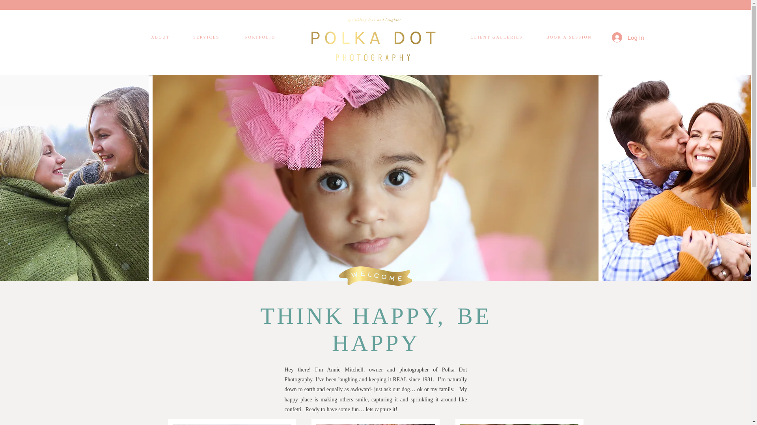 Image resolution: width=757 pixels, height=425 pixels. What do you see at coordinates (496, 37) in the screenshot?
I see ` CLIENT GALLERIES` at bounding box center [496, 37].